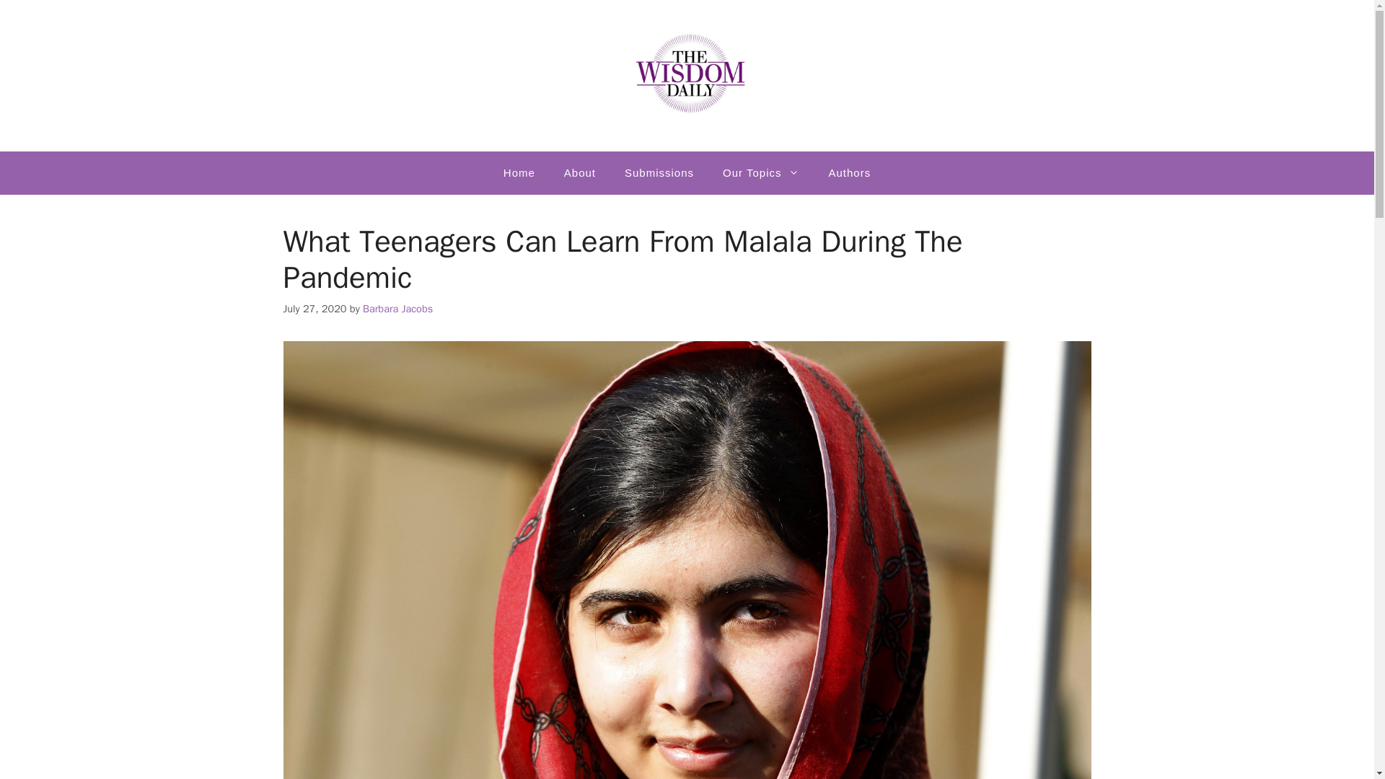 This screenshot has width=1385, height=779. What do you see at coordinates (760, 173) in the screenshot?
I see `Our Topics` at bounding box center [760, 173].